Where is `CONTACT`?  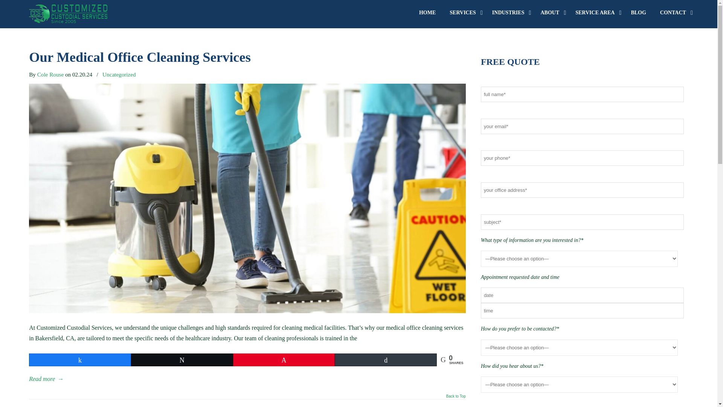 CONTACT is located at coordinates (674, 13).